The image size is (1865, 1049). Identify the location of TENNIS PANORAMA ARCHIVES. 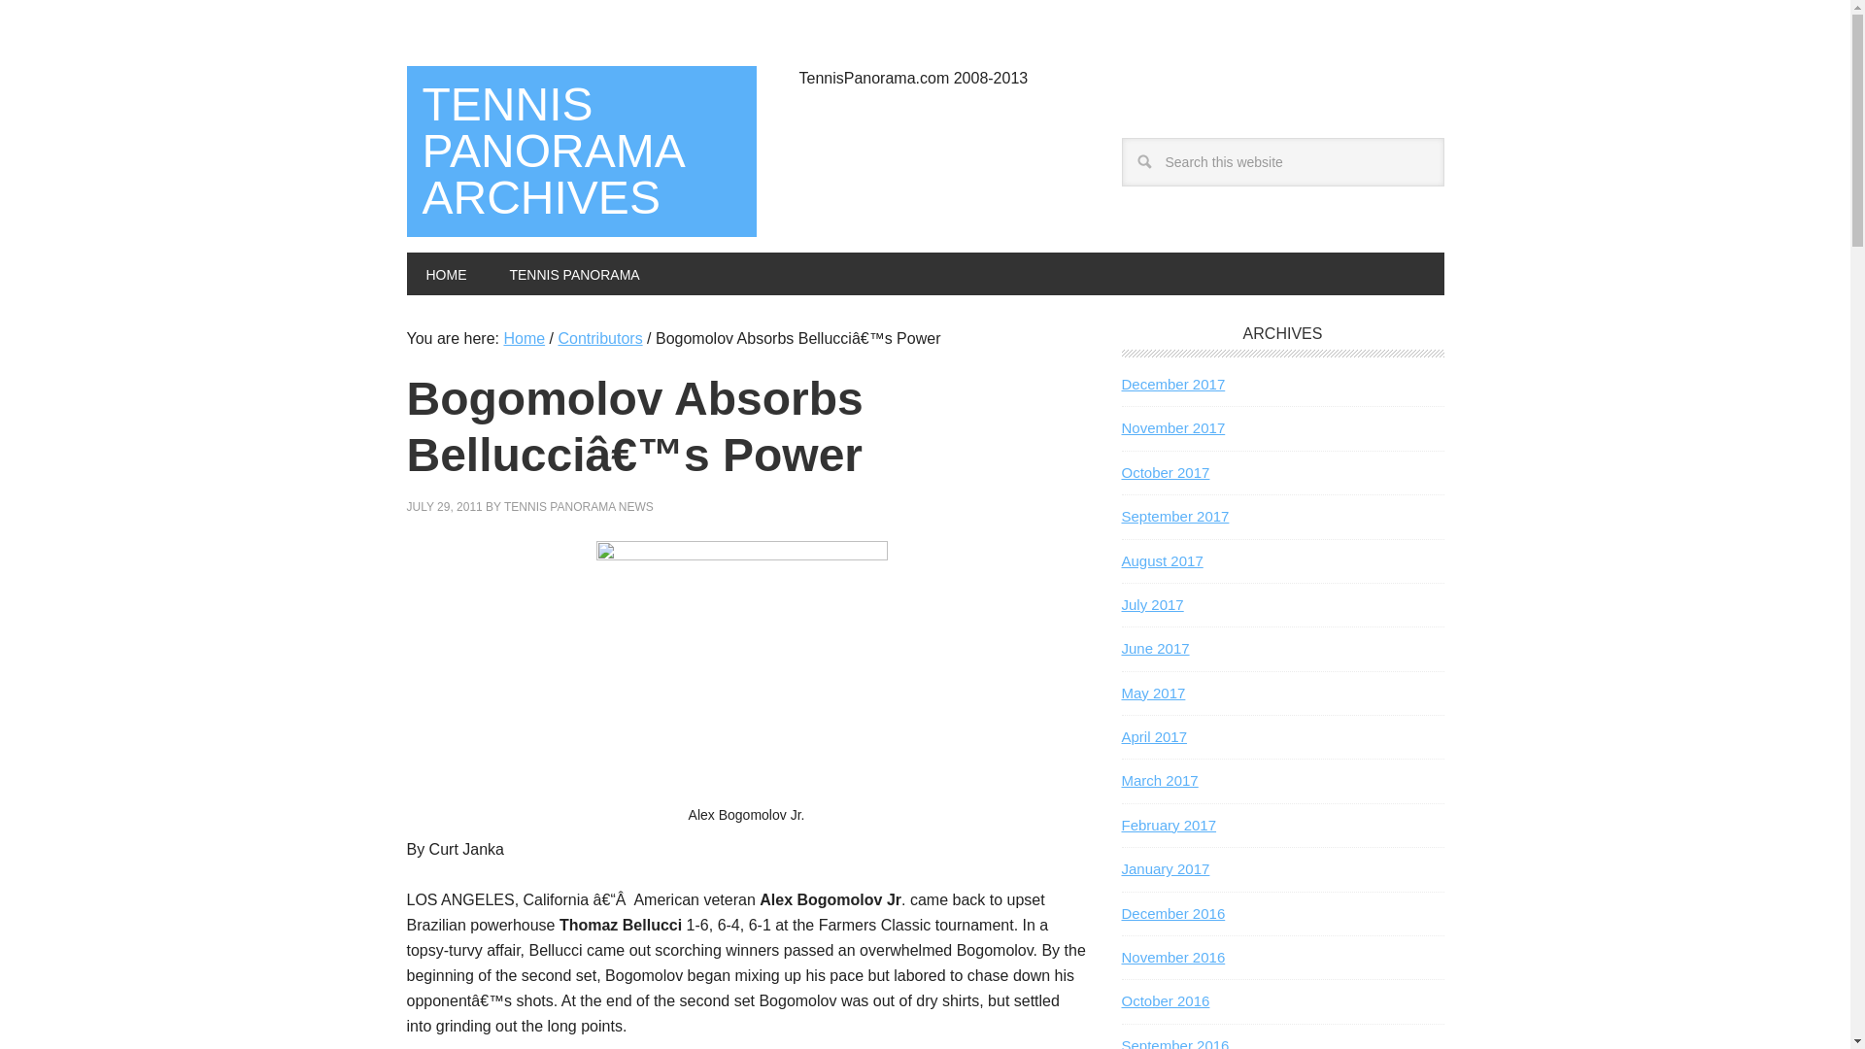
(581, 152).